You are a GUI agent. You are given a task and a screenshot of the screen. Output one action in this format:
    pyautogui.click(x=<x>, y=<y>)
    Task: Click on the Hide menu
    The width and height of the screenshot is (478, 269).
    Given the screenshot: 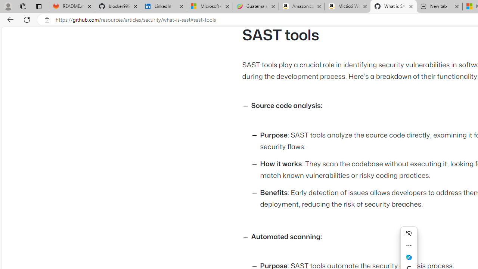 What is the action you would take?
    pyautogui.click(x=409, y=233)
    